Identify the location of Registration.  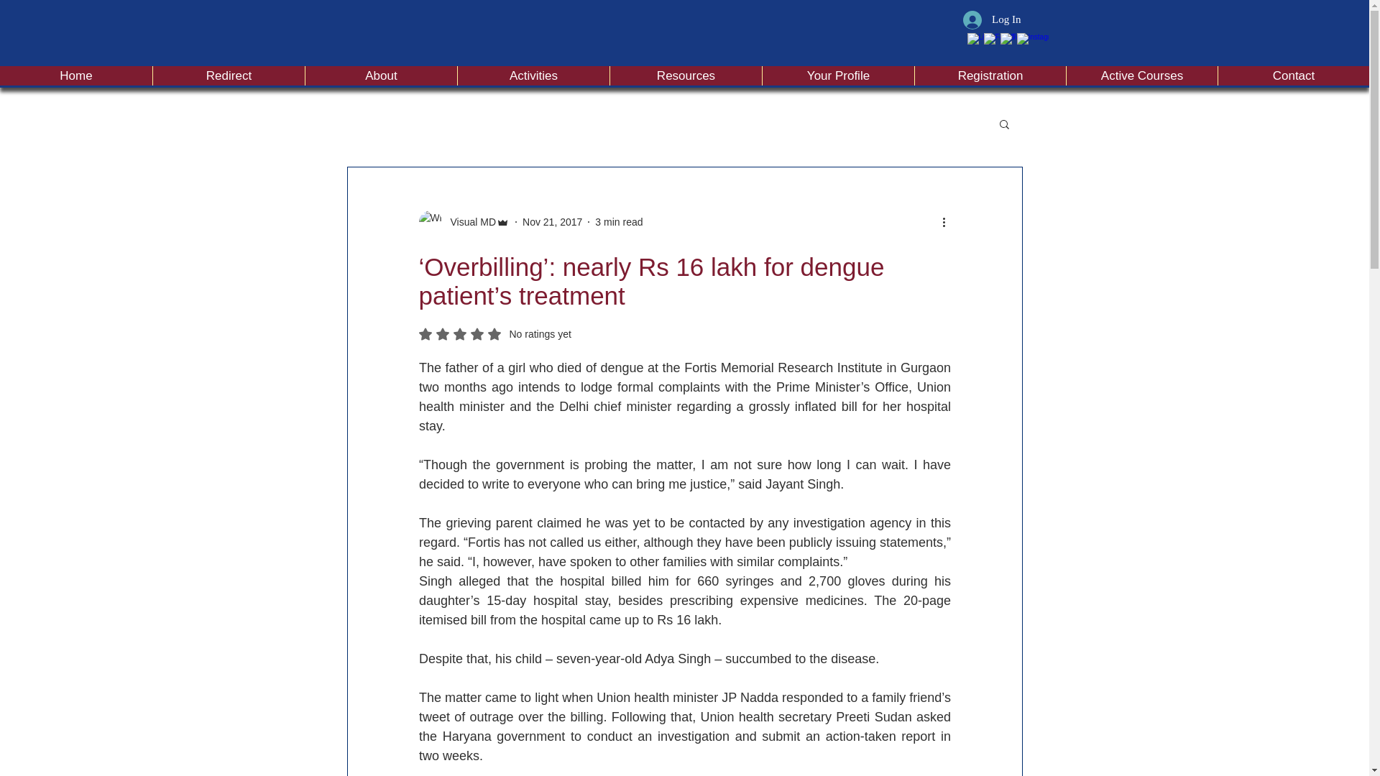
(494, 333).